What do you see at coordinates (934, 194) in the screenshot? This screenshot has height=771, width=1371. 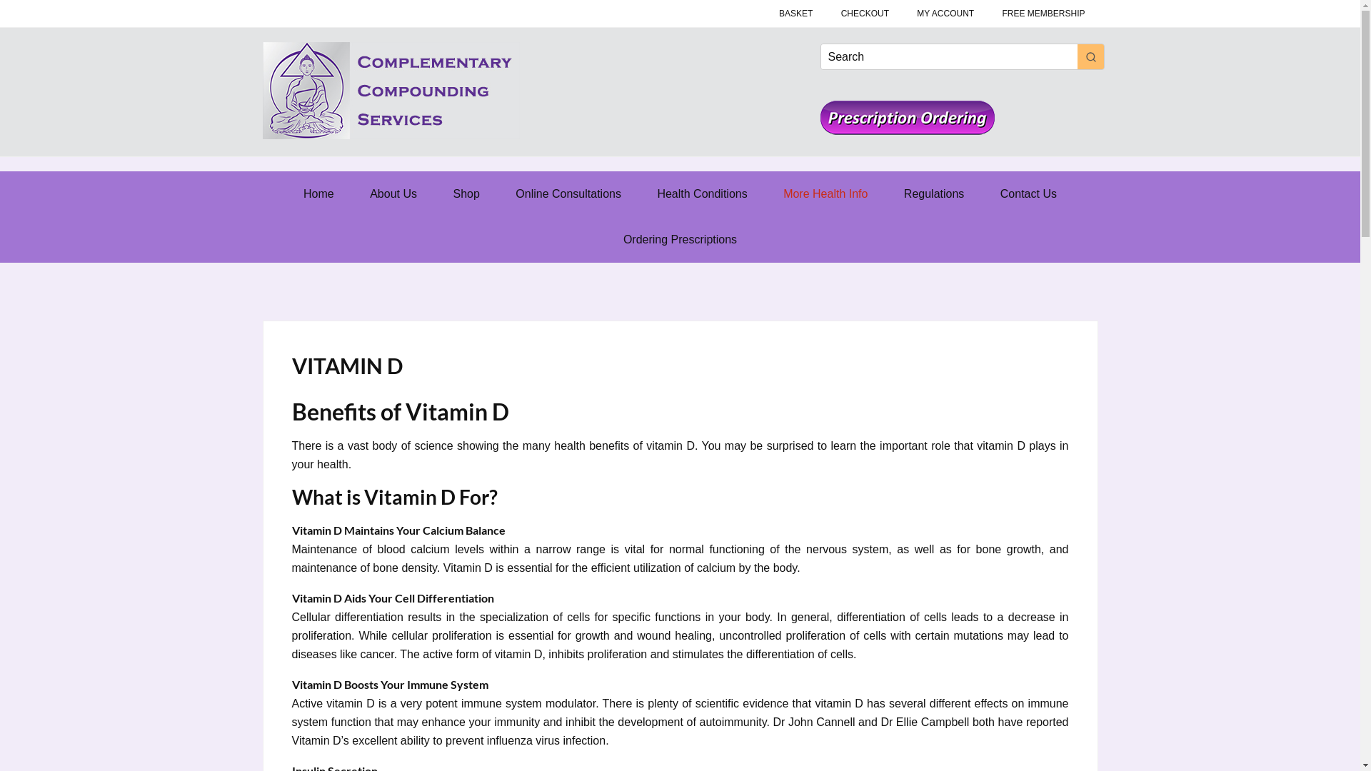 I see `Regulations` at bounding box center [934, 194].